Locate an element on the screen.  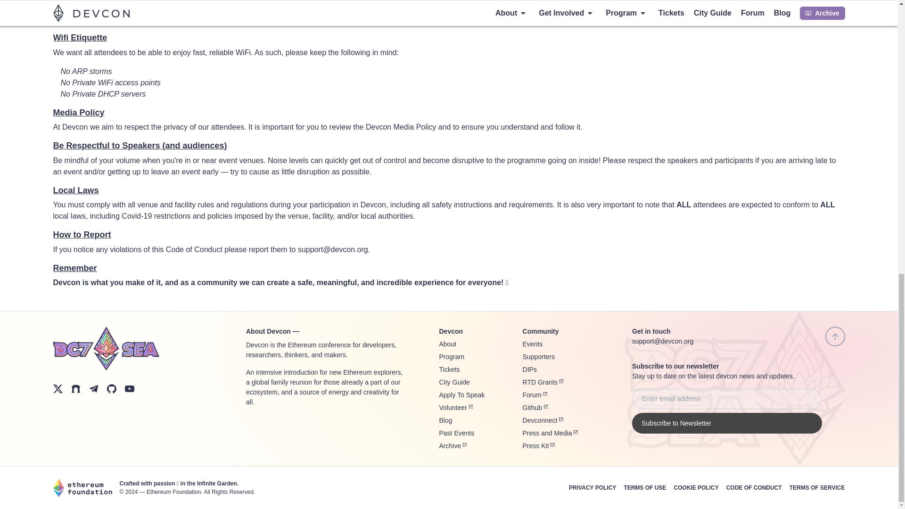
Volunteer  is located at coordinates (455, 407).